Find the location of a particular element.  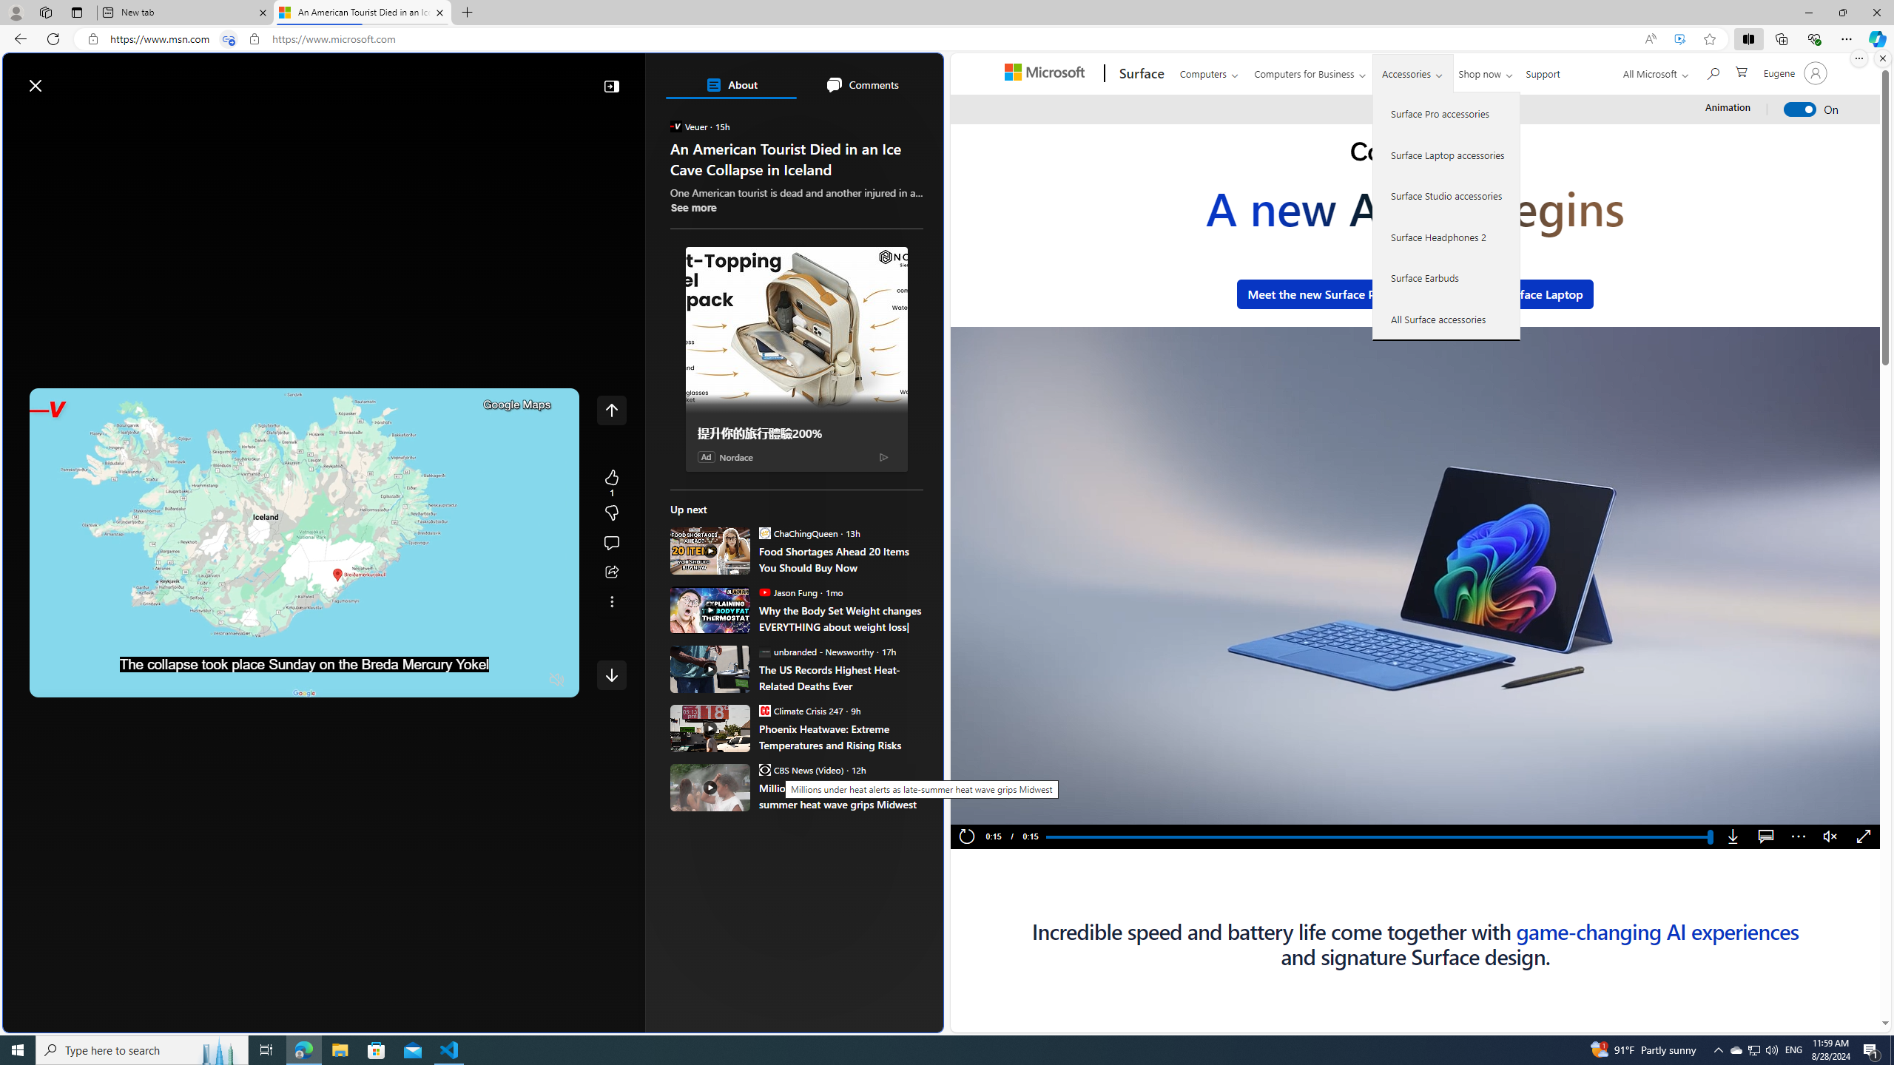

Surface Pro accessories is located at coordinates (1447, 114).